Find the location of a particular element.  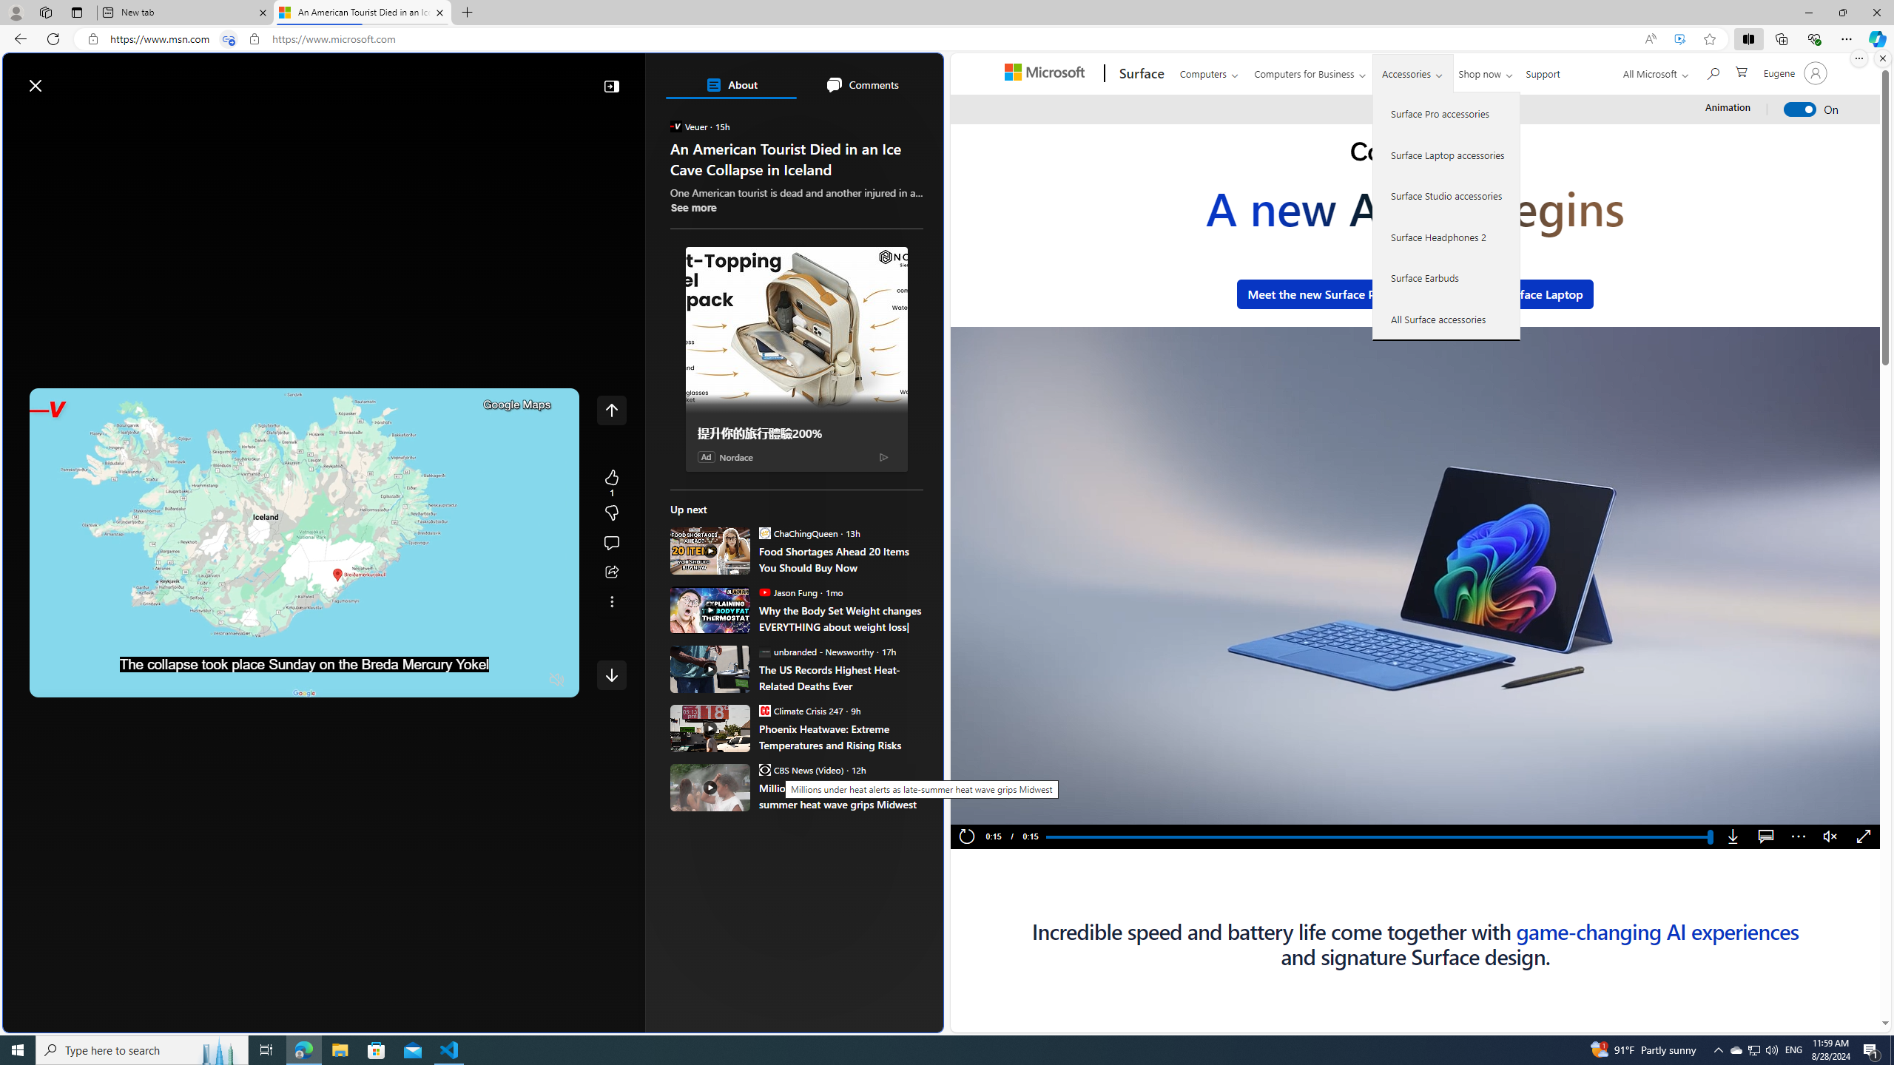

Surface Pro accessories is located at coordinates (1447, 114).